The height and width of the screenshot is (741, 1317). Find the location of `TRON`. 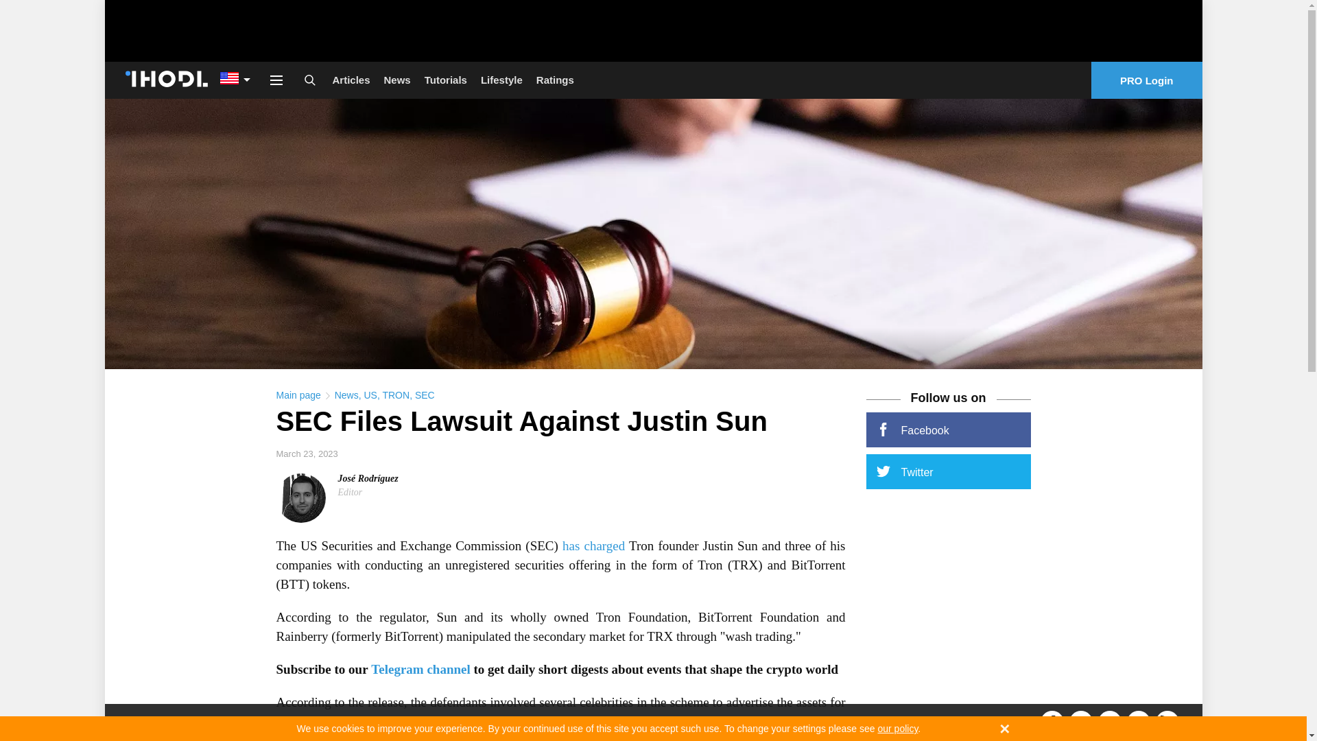

TRON is located at coordinates (395, 395).